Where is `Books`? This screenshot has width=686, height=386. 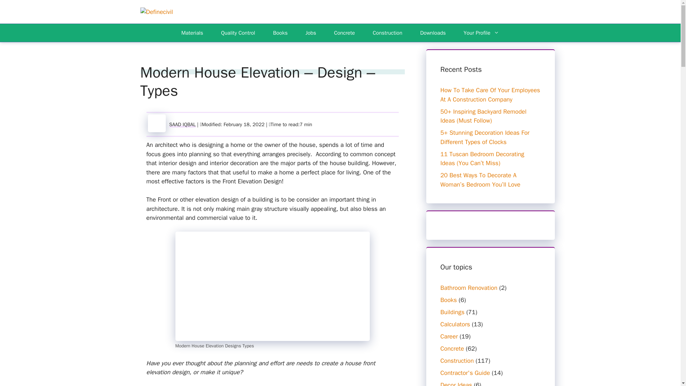
Books is located at coordinates (448, 300).